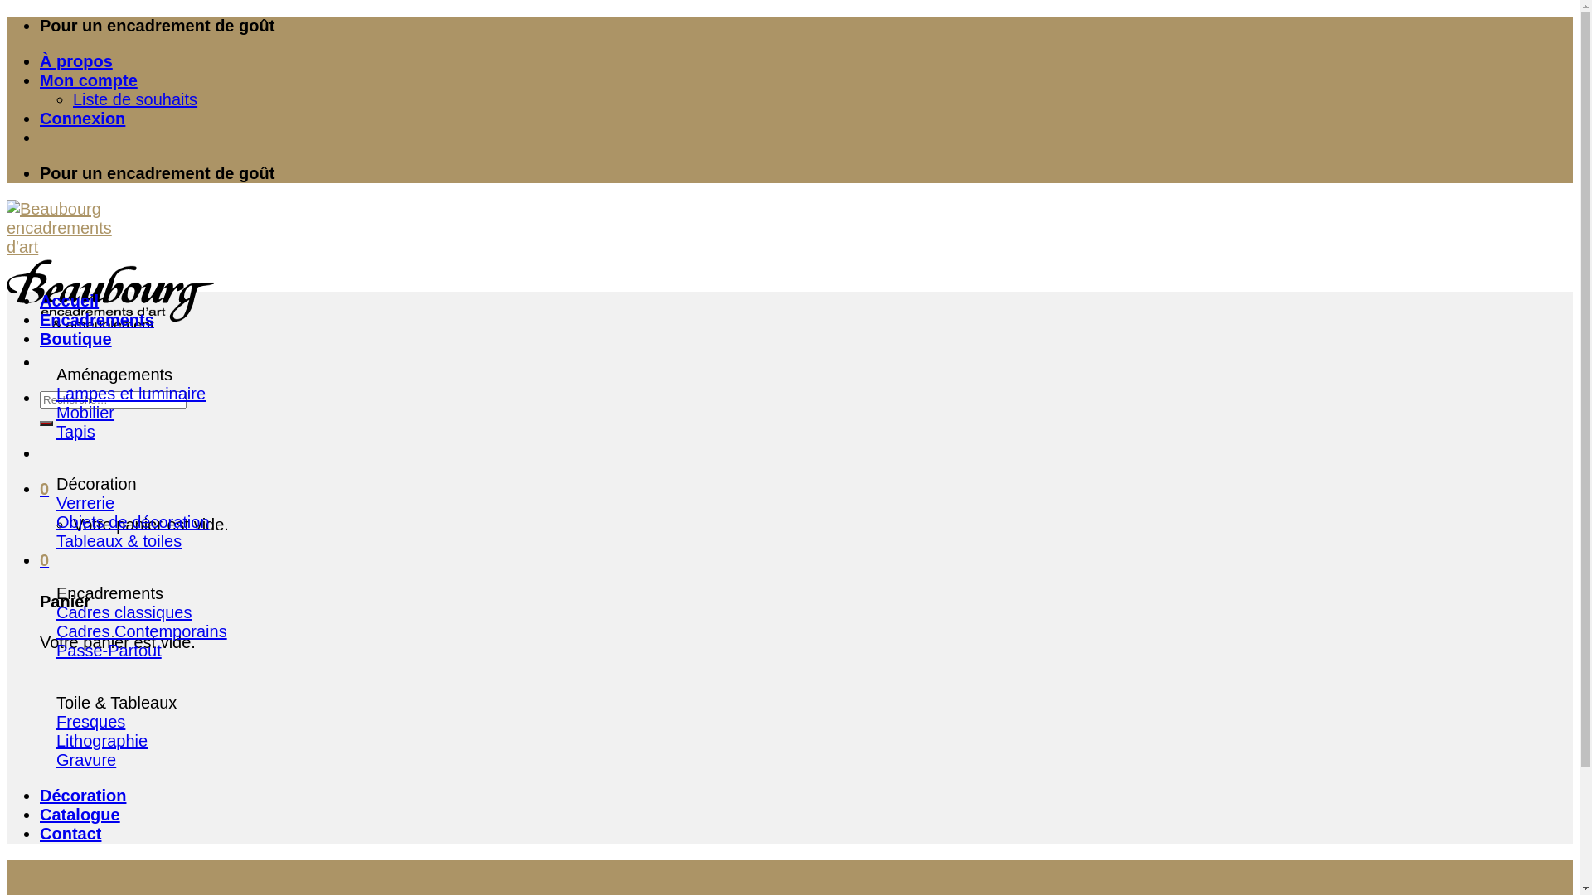 The height and width of the screenshot is (895, 1592). Describe the element at coordinates (70, 834) in the screenshot. I see `Contact` at that location.